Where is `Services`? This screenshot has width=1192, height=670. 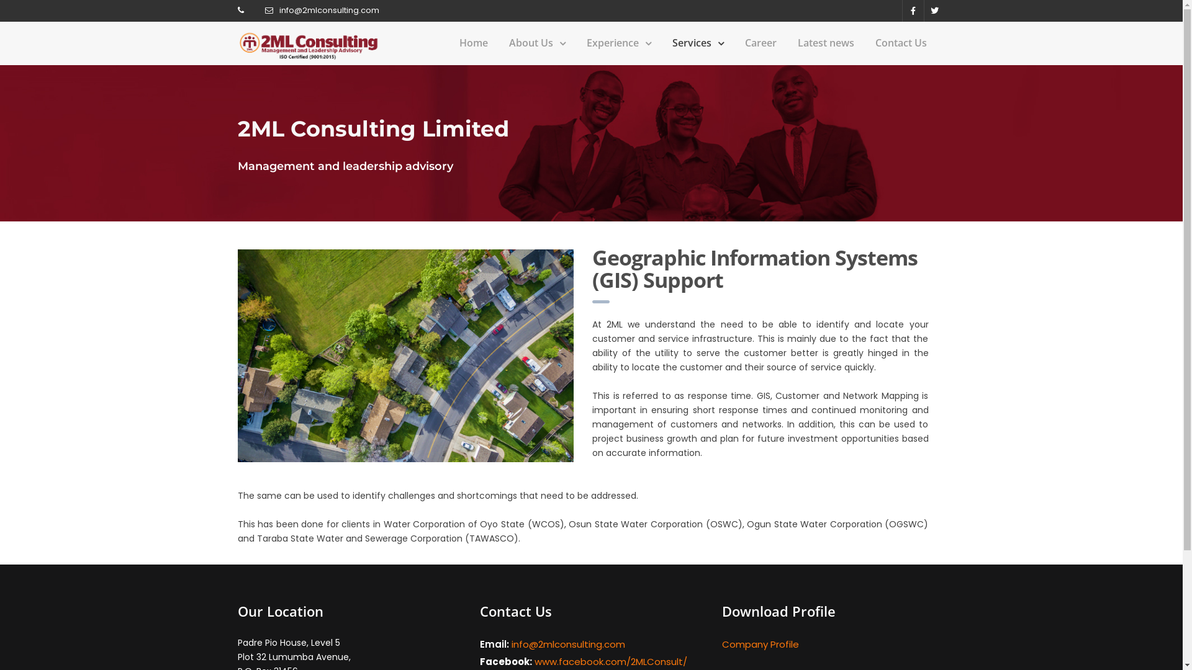 Services is located at coordinates (698, 43).